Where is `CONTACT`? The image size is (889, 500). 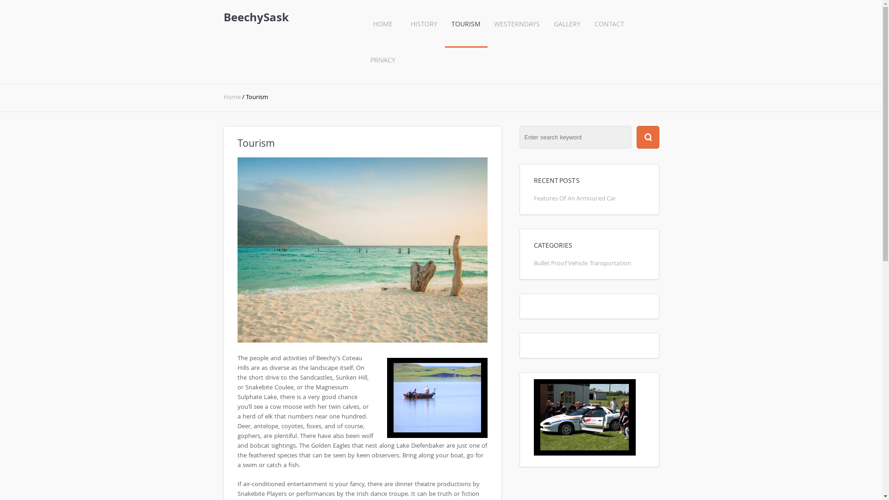 CONTACT is located at coordinates (609, 30).